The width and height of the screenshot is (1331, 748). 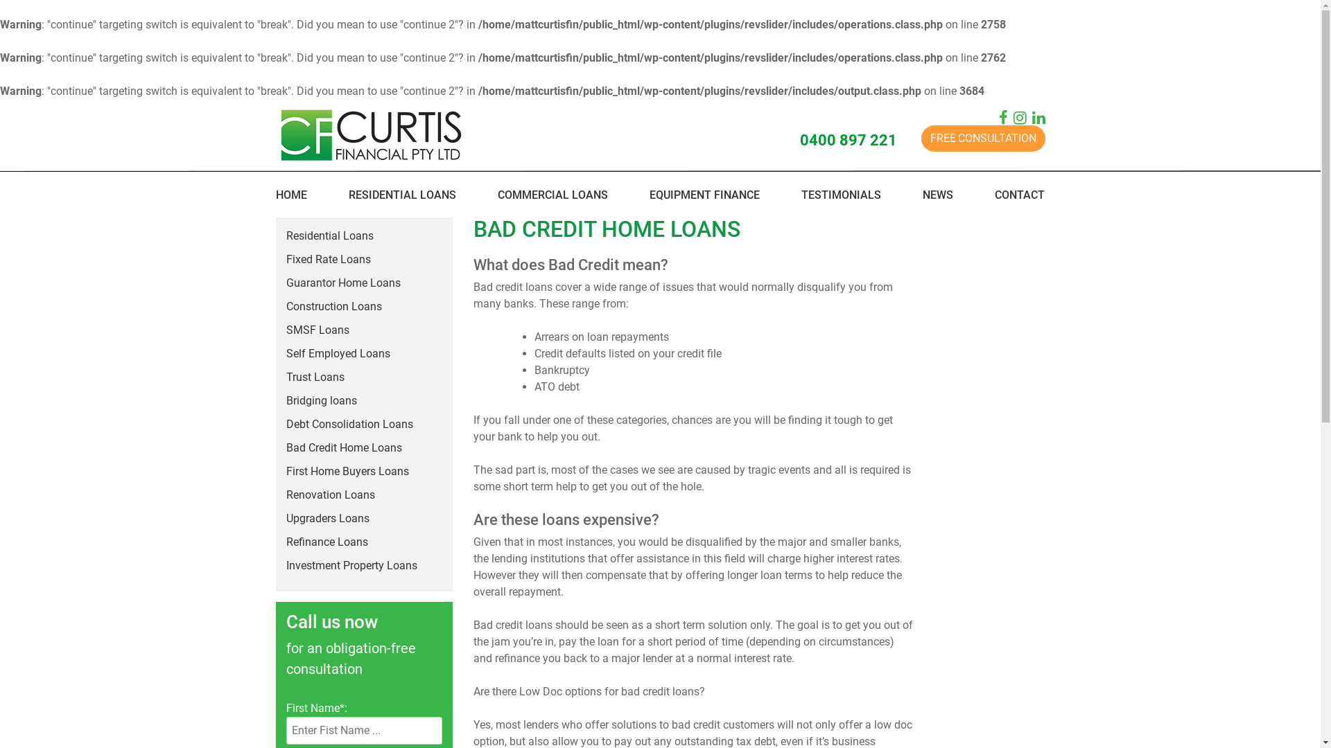 I want to click on HOME, so click(x=291, y=195).